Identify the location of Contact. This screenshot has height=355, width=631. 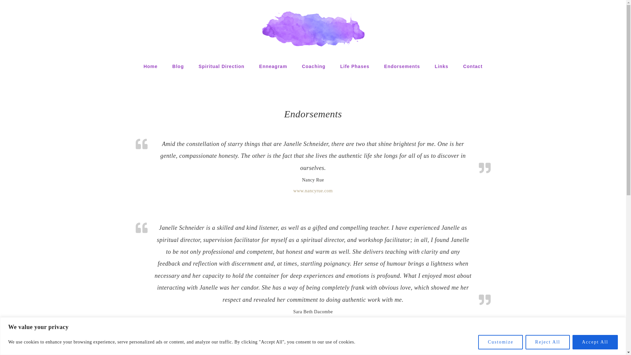
(473, 66).